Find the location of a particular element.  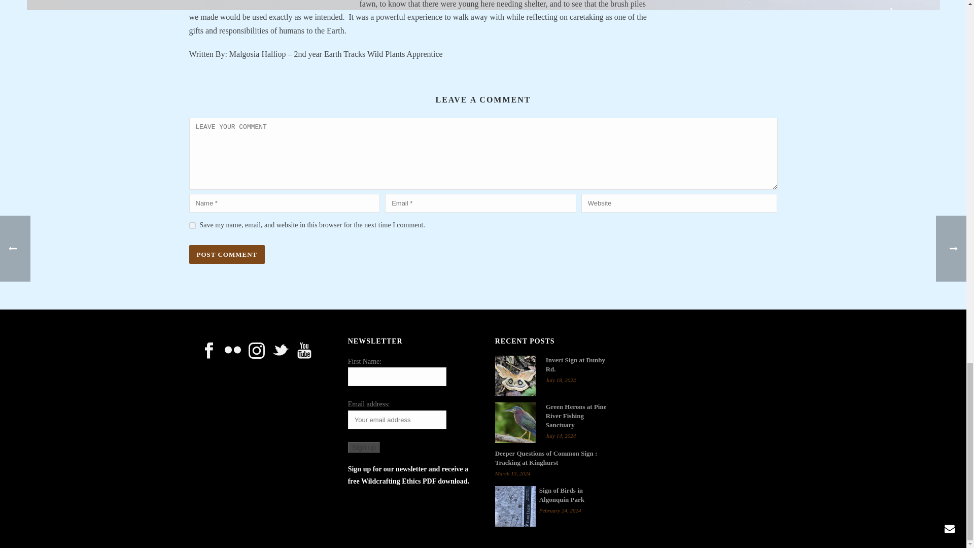

Follow Us on youtube is located at coordinates (304, 351).